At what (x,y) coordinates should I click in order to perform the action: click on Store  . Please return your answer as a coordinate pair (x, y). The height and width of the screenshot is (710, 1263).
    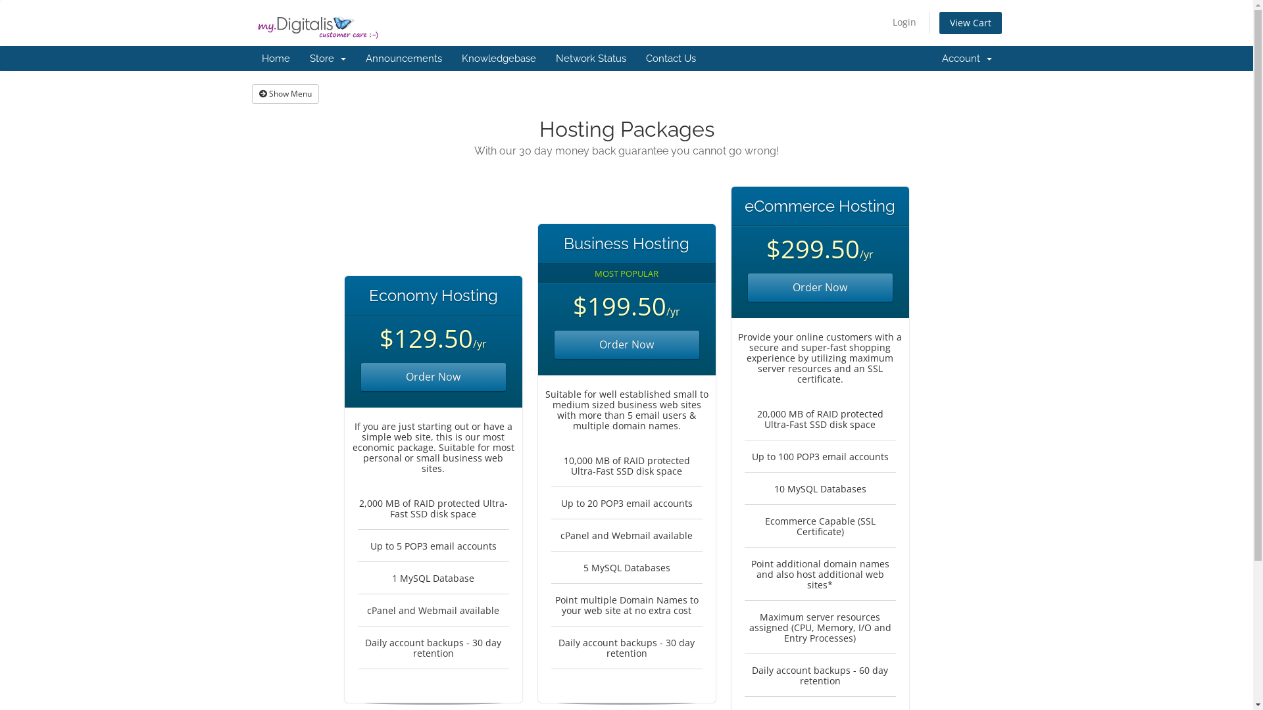
    Looking at the image, I should click on (328, 59).